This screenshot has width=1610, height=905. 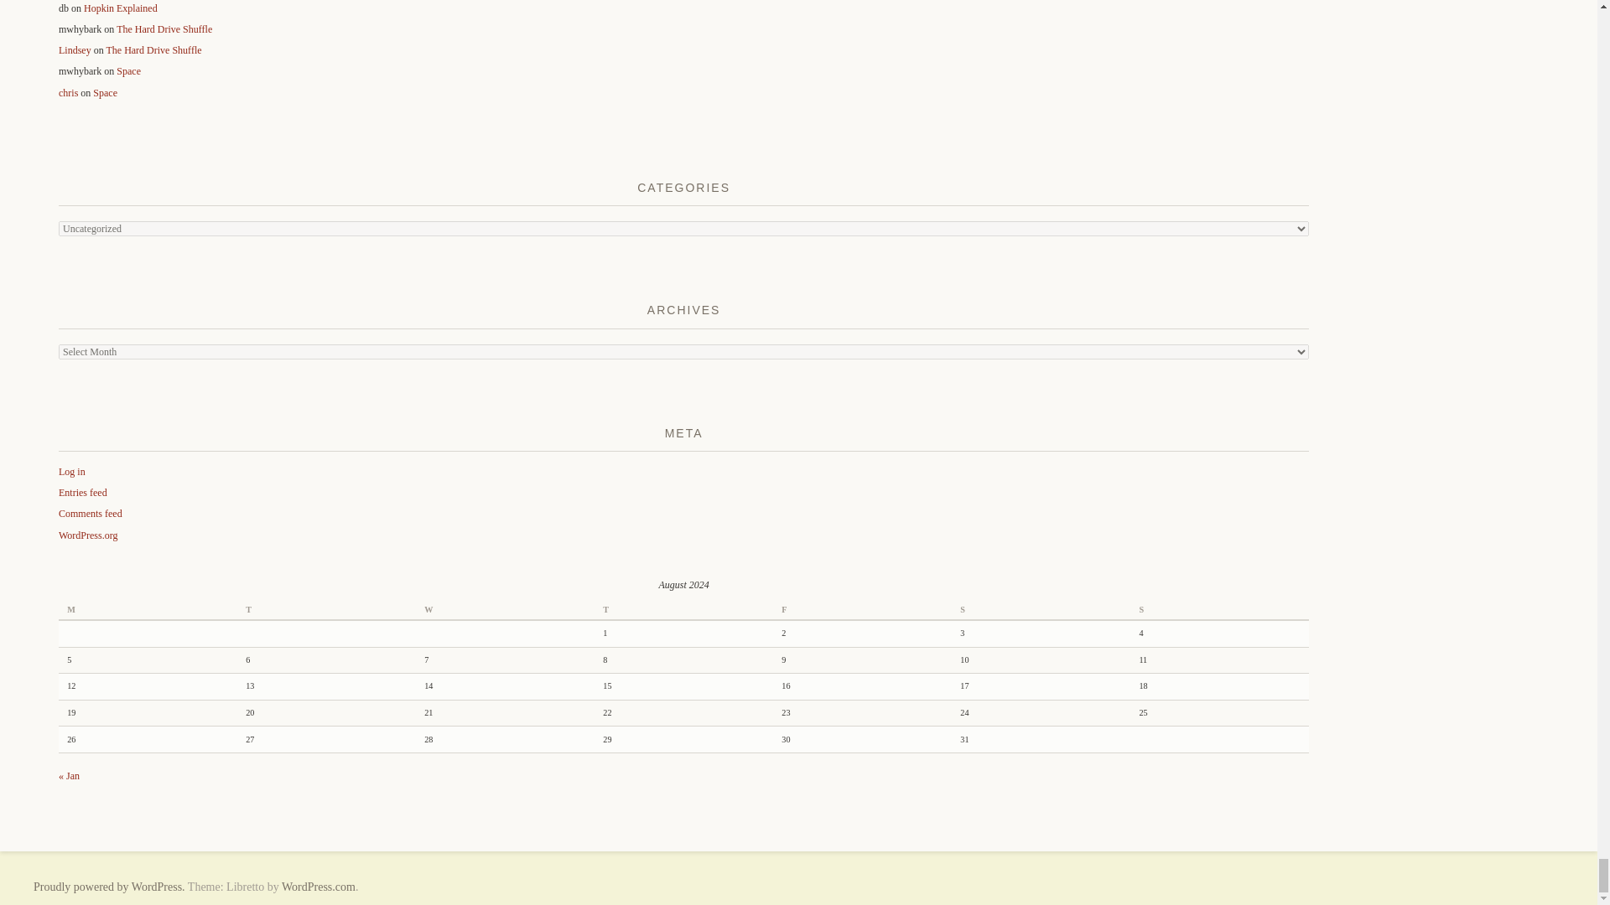 I want to click on Monday, so click(x=148, y=610).